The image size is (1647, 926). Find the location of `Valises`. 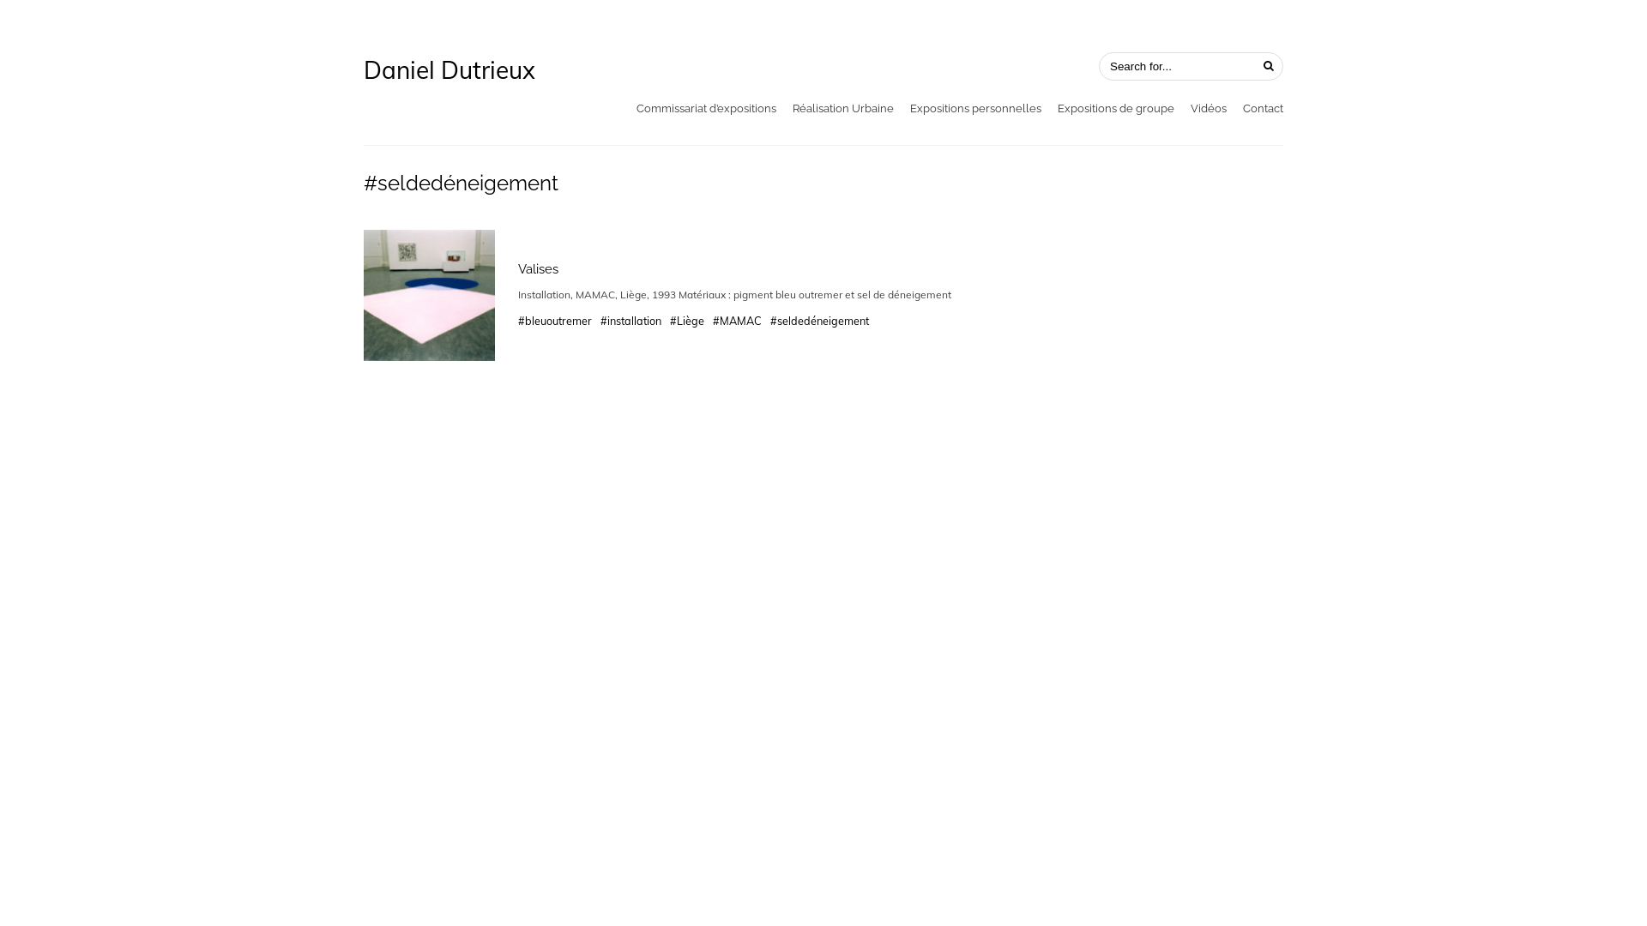

Valises is located at coordinates (429, 295).